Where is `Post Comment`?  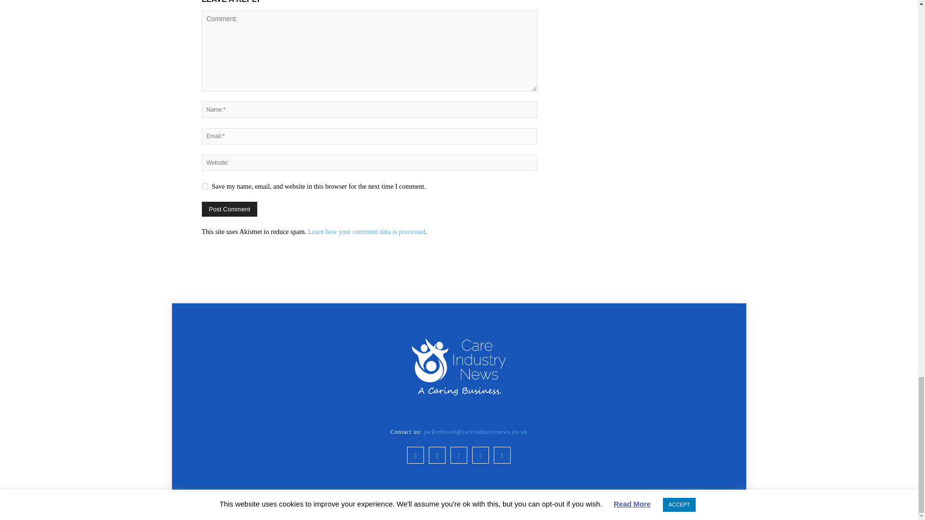
Post Comment is located at coordinates (229, 209).